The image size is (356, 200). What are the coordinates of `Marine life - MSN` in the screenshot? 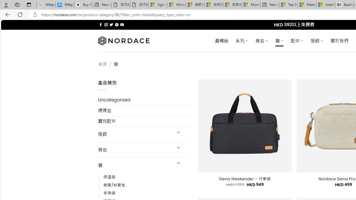 It's located at (307, 5).